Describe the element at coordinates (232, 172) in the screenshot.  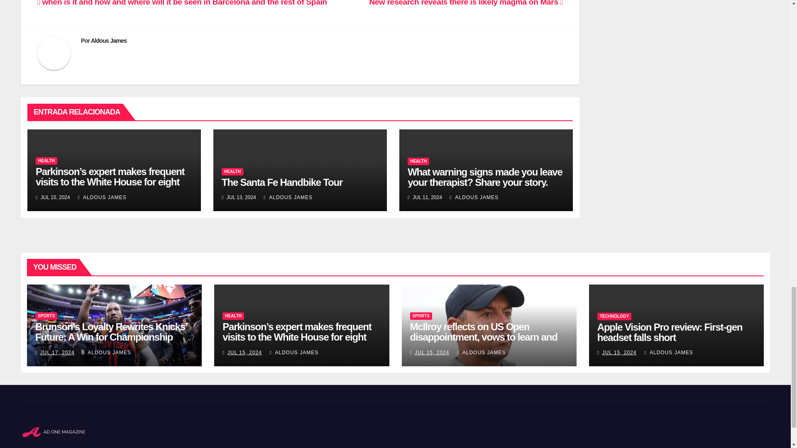
I see `HEALTH` at that location.